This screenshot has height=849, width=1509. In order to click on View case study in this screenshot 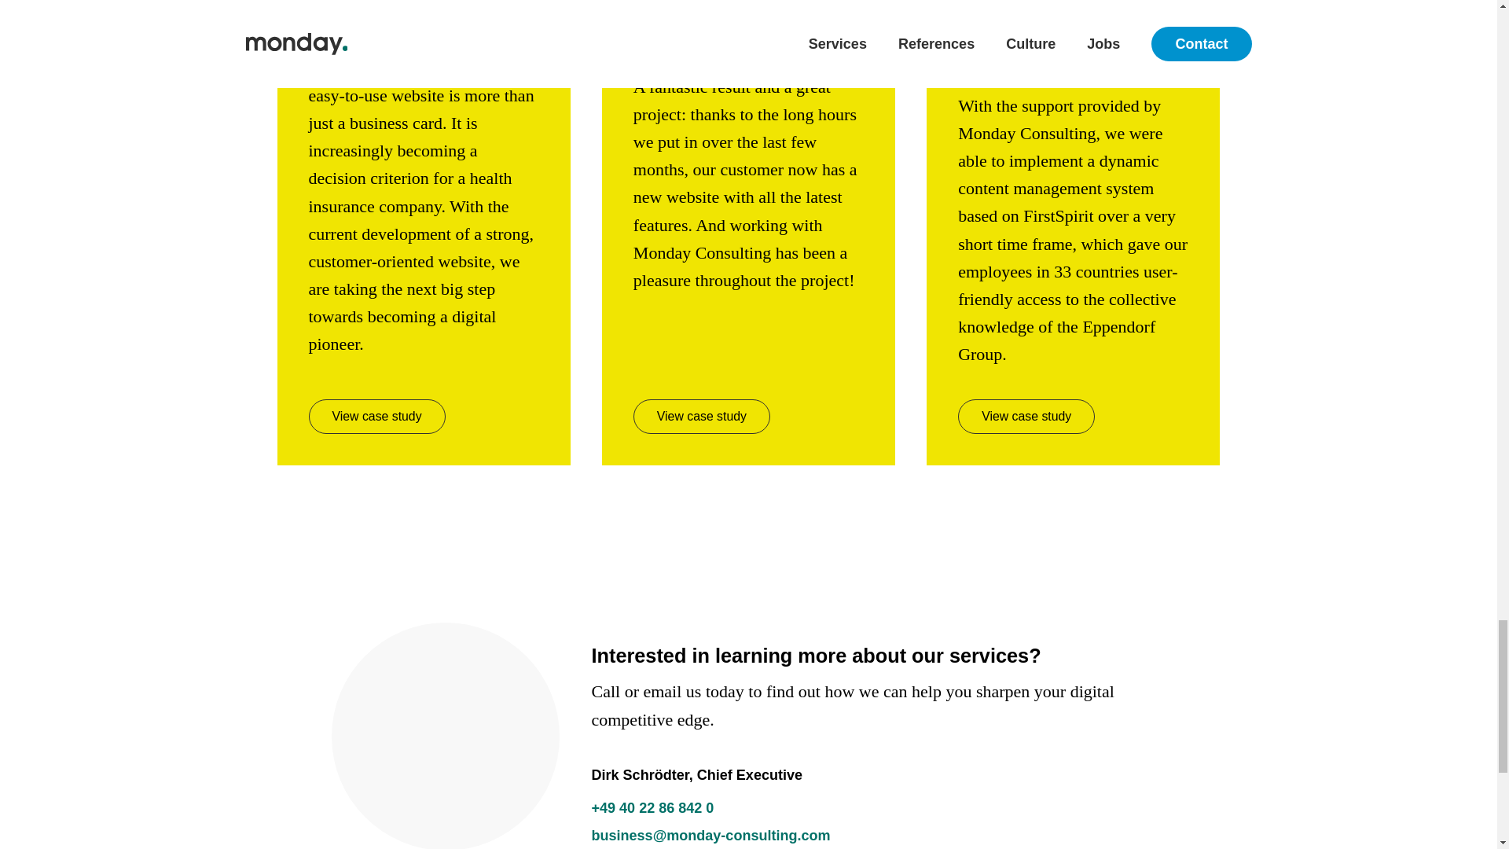, I will do `click(1026, 416)`.